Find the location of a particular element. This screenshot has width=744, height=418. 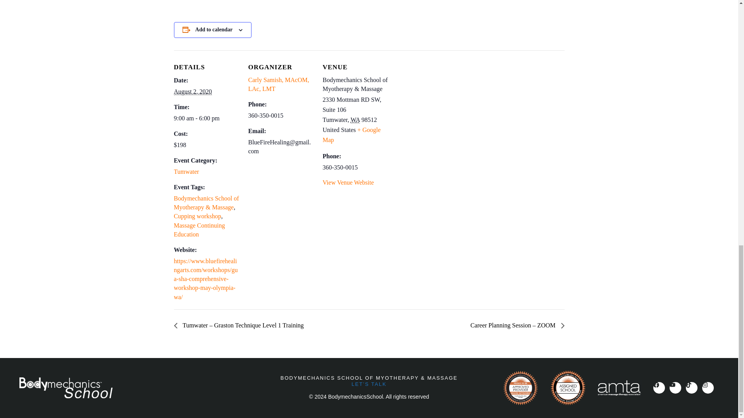

Washington is located at coordinates (355, 120).